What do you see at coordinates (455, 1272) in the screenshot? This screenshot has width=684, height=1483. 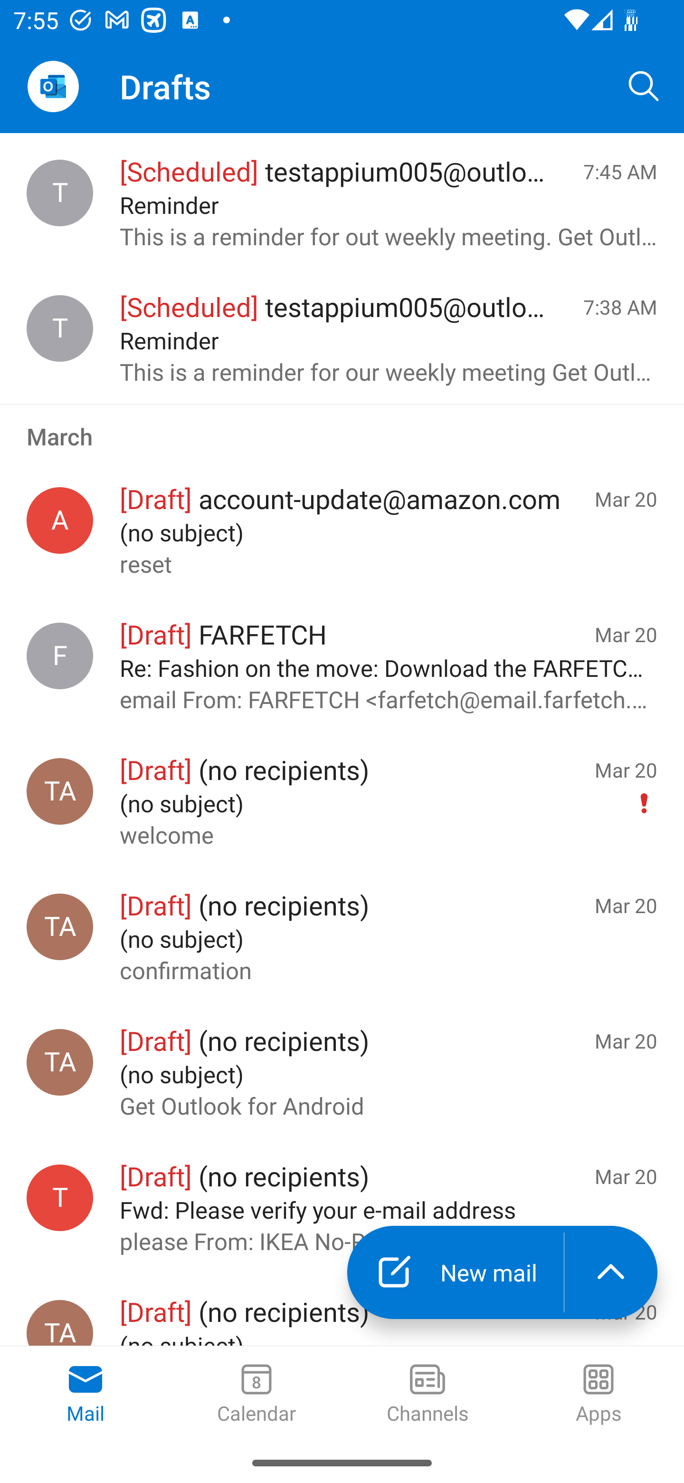 I see `New mail` at bounding box center [455, 1272].